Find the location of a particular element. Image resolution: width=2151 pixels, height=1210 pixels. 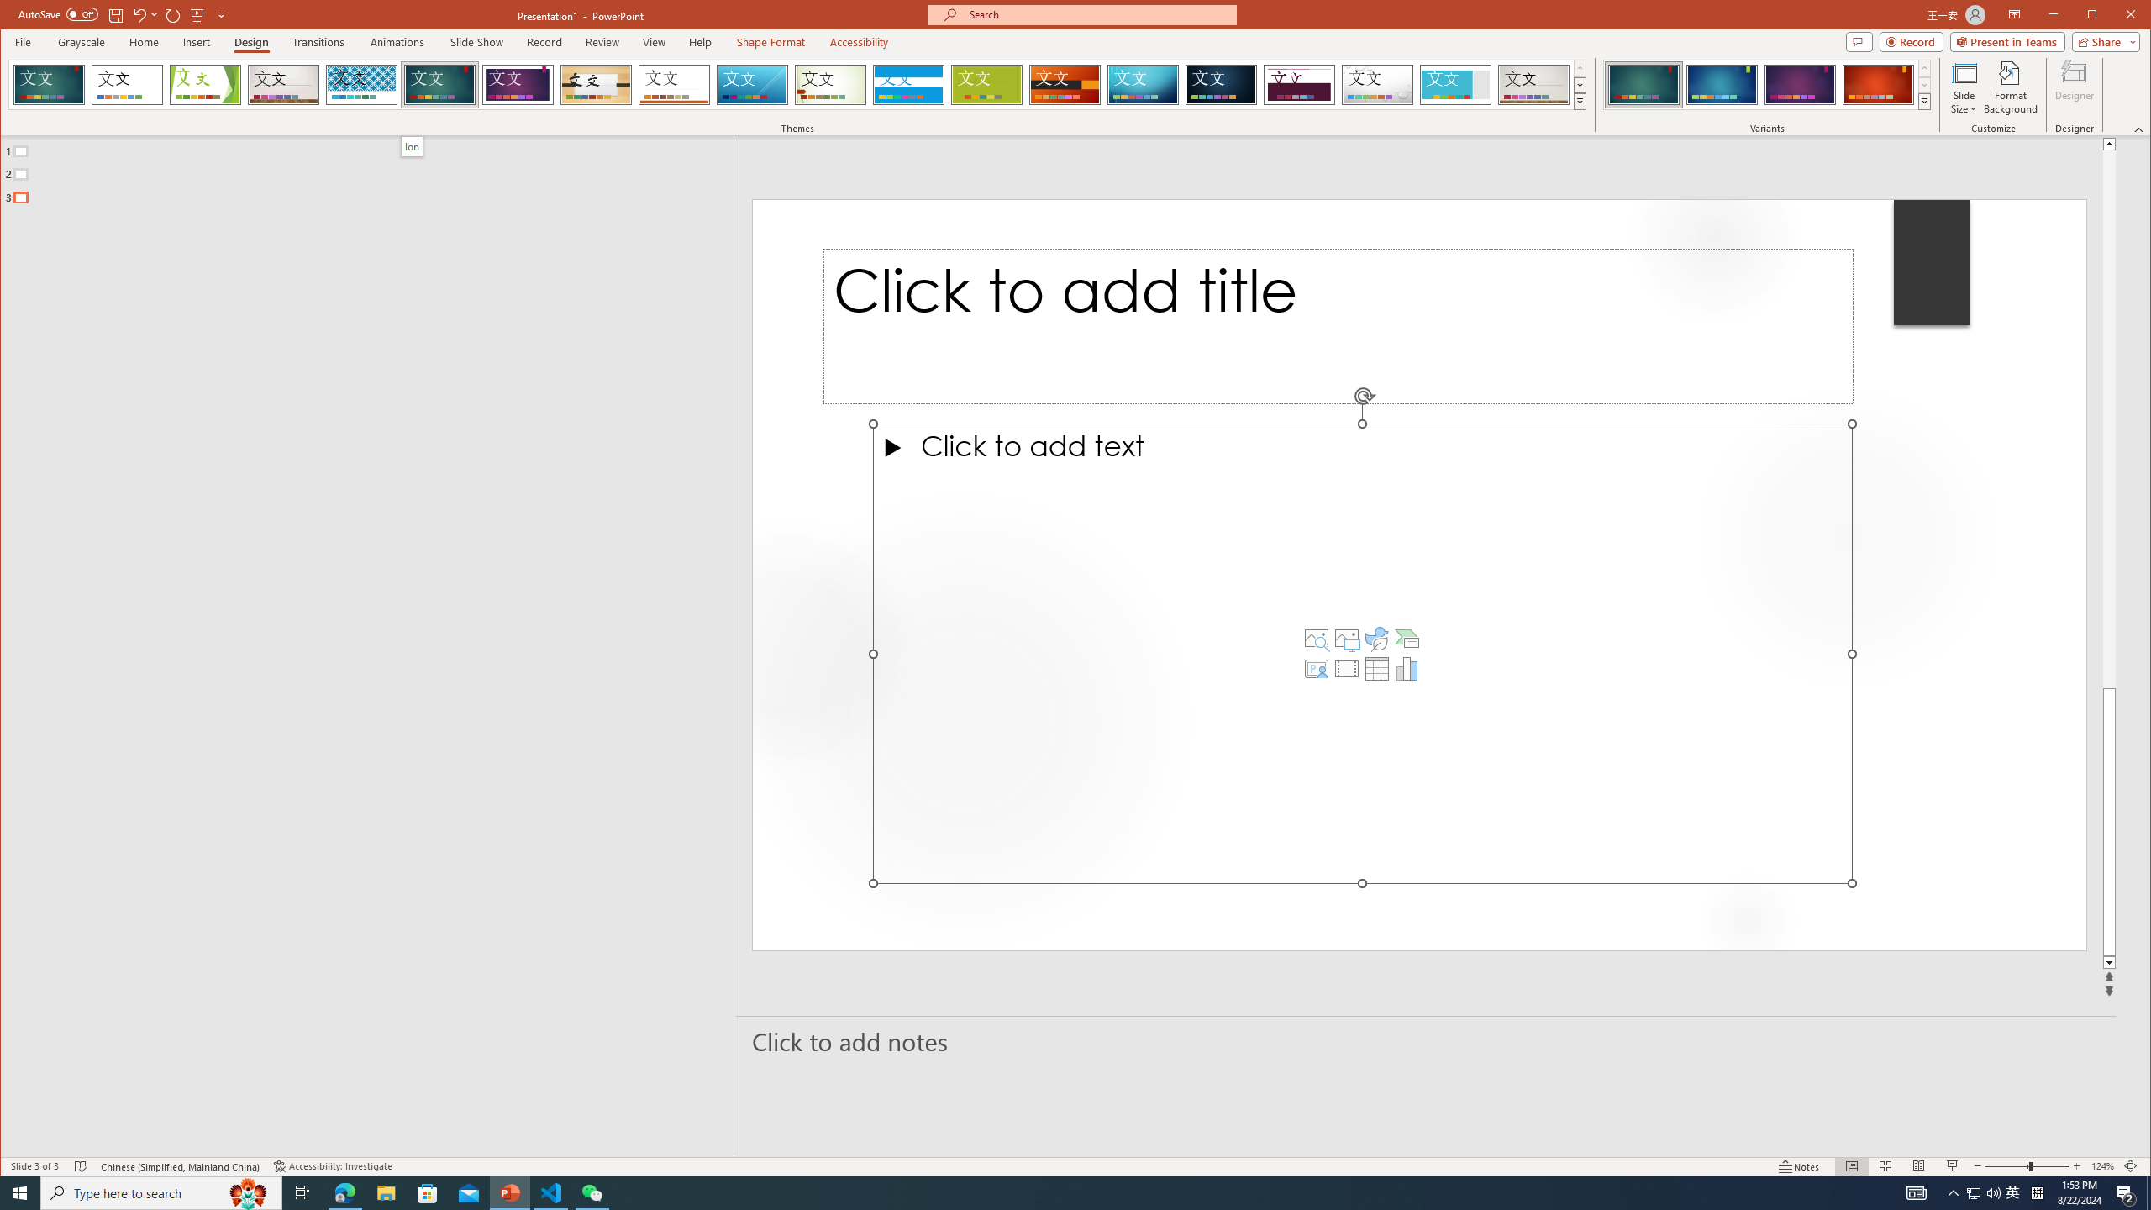

Ion is located at coordinates (439, 85).